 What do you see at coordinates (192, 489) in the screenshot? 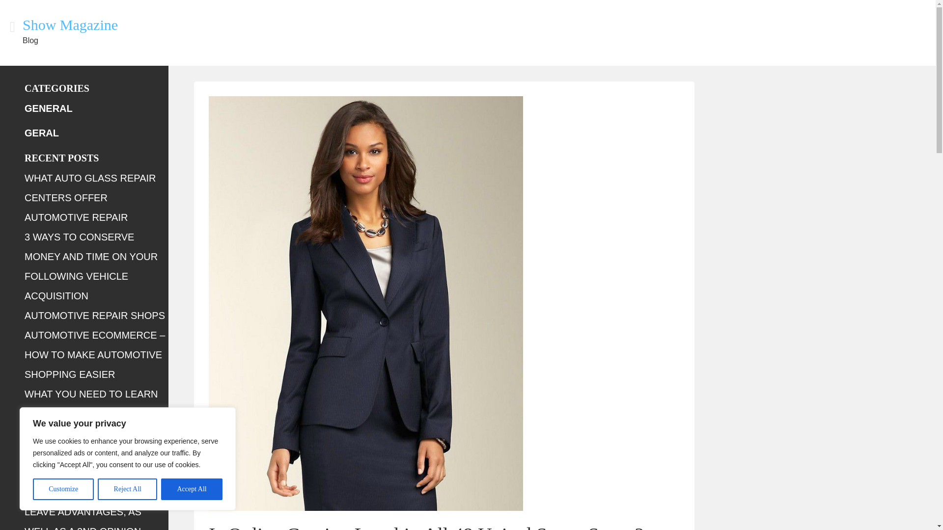
I see `Accept All` at bounding box center [192, 489].